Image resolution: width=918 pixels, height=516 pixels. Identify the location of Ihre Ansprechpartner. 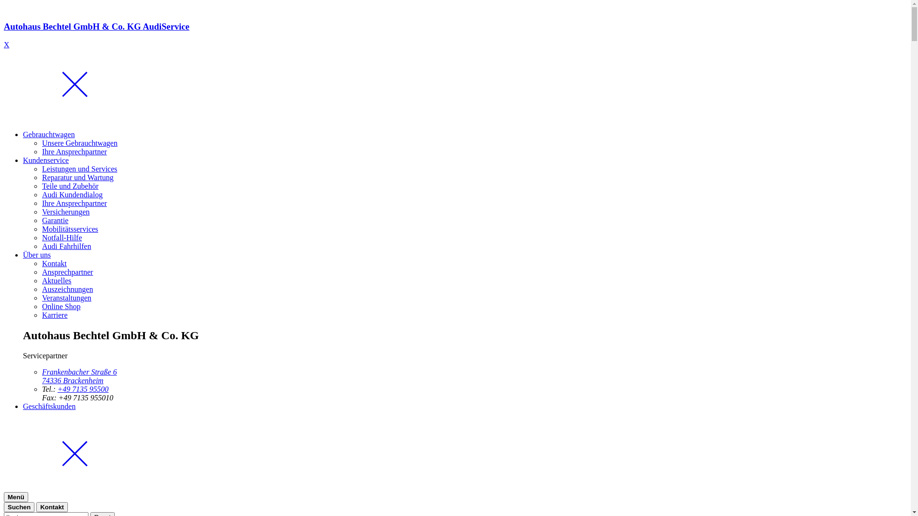
(75, 204).